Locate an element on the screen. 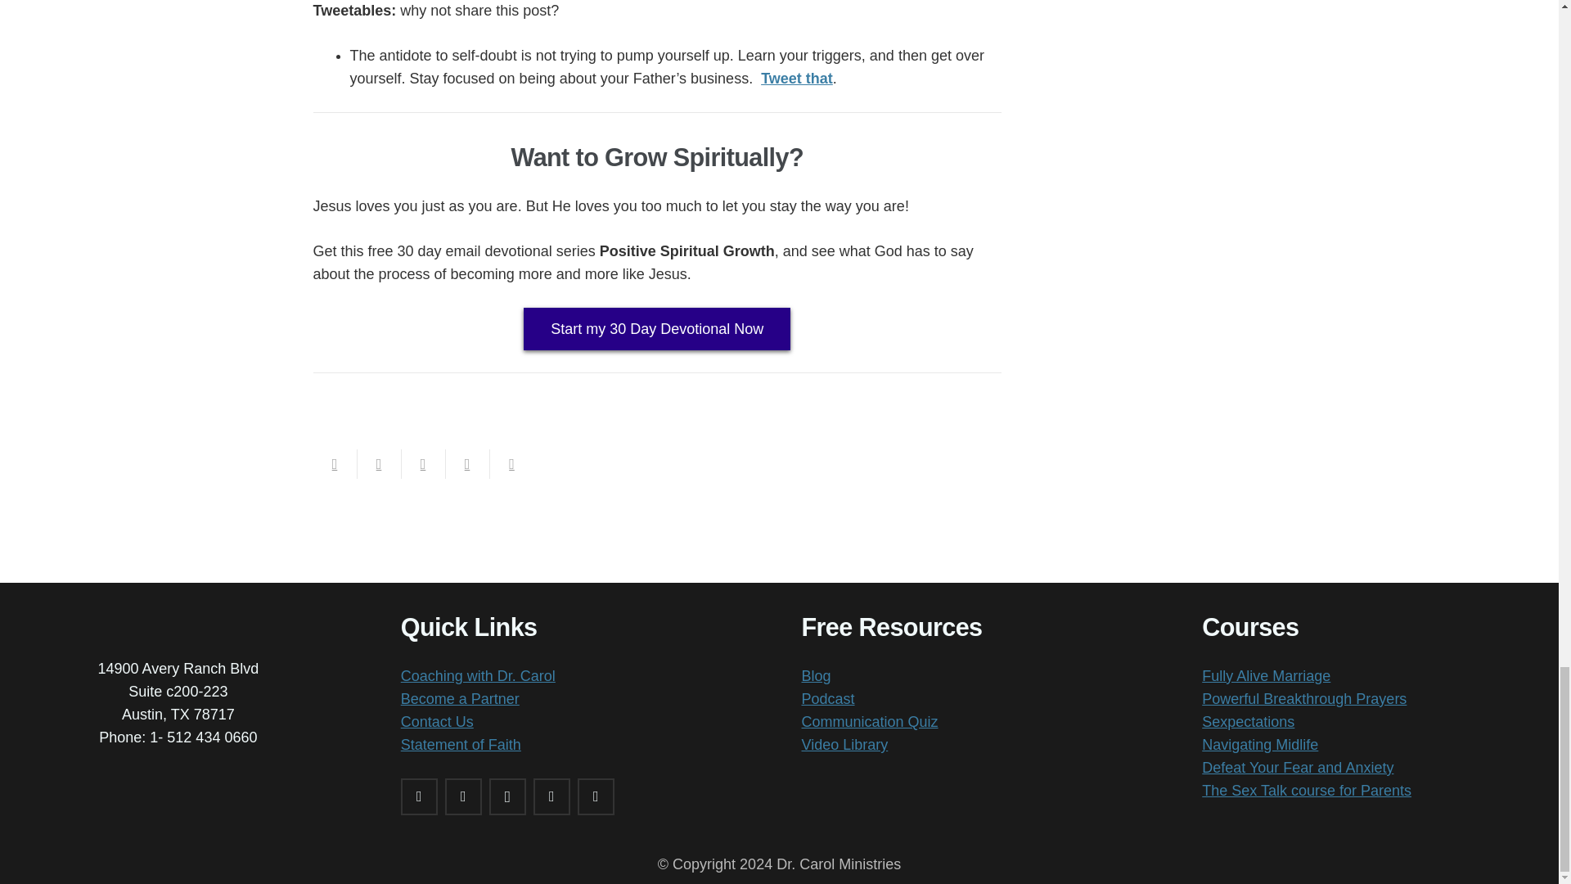 The width and height of the screenshot is (1571, 884). Share this is located at coordinates (466, 463).